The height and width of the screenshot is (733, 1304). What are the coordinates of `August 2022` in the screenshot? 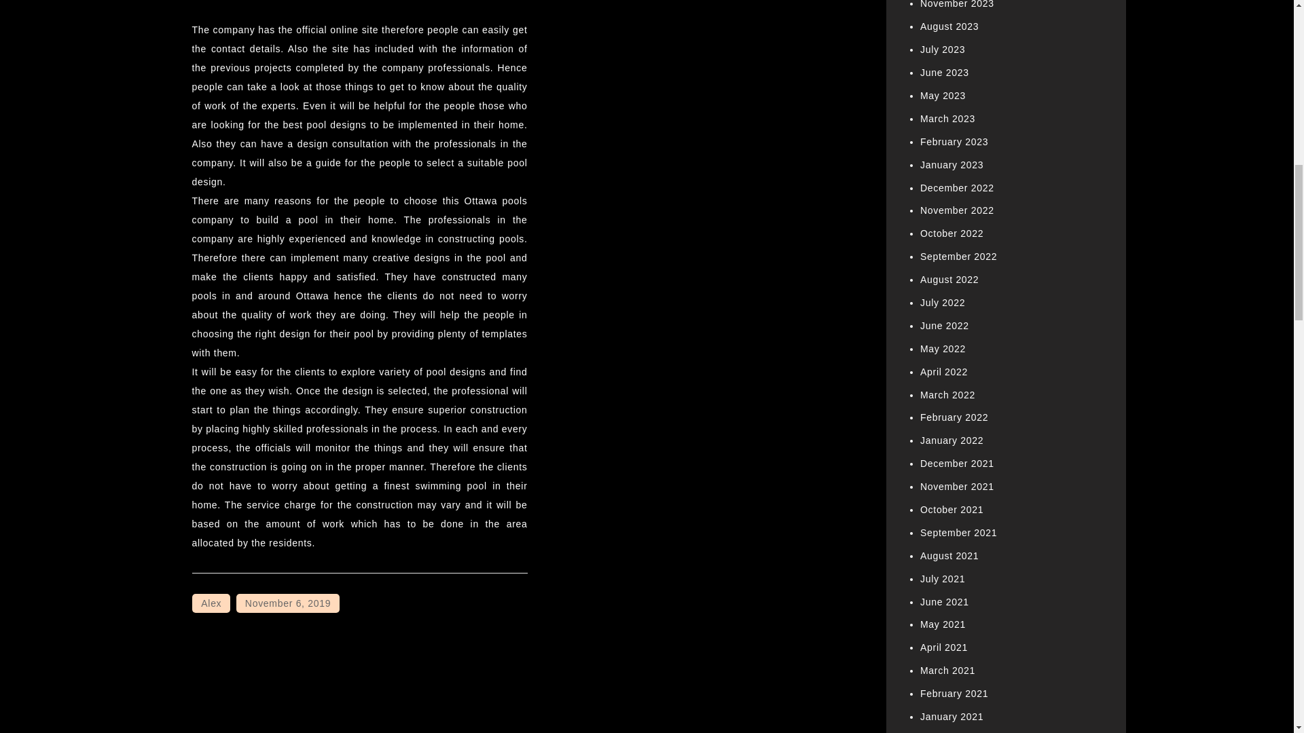 It's located at (949, 280).